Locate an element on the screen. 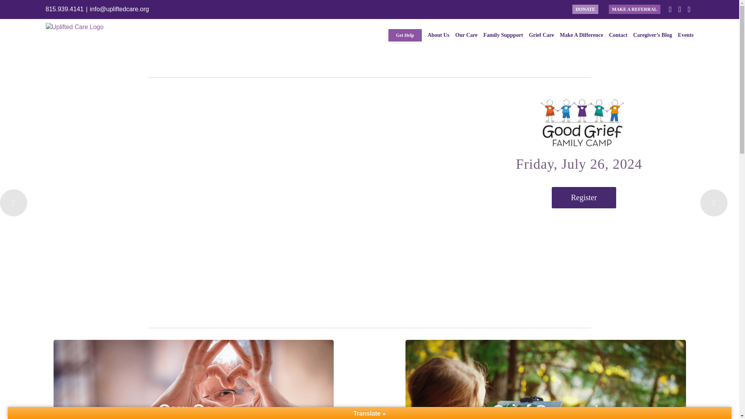  Get Help is located at coordinates (405, 35).